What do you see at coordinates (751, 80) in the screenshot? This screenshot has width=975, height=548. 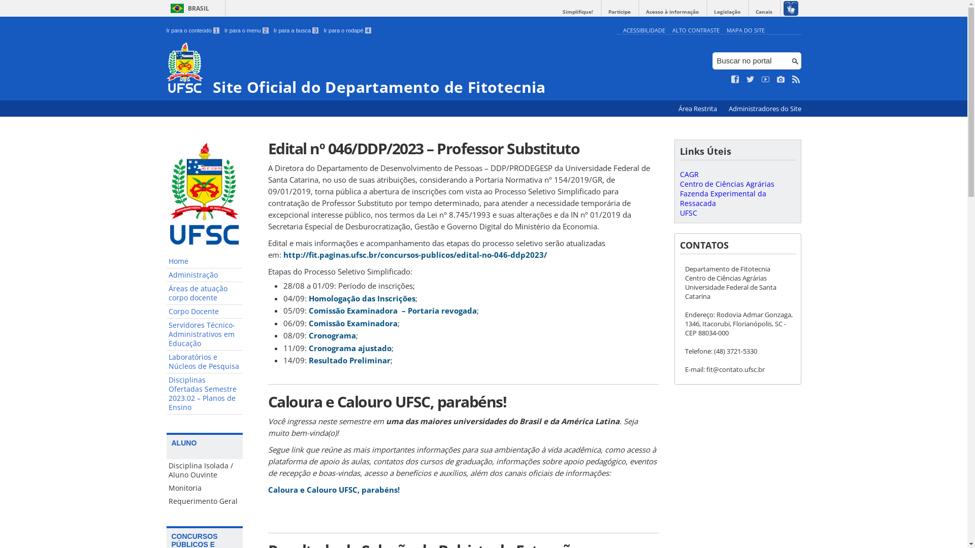 I see `Siga no Twitter` at bounding box center [751, 80].